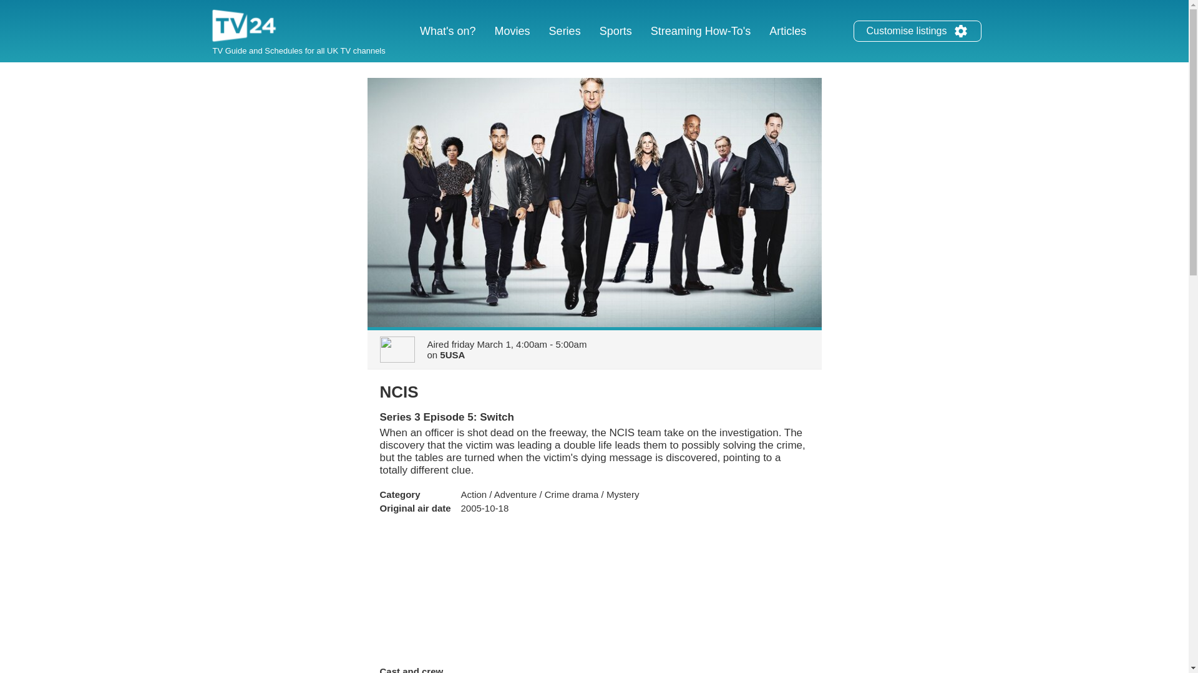 Image resolution: width=1198 pixels, height=673 pixels. I want to click on What's on?, so click(447, 31).